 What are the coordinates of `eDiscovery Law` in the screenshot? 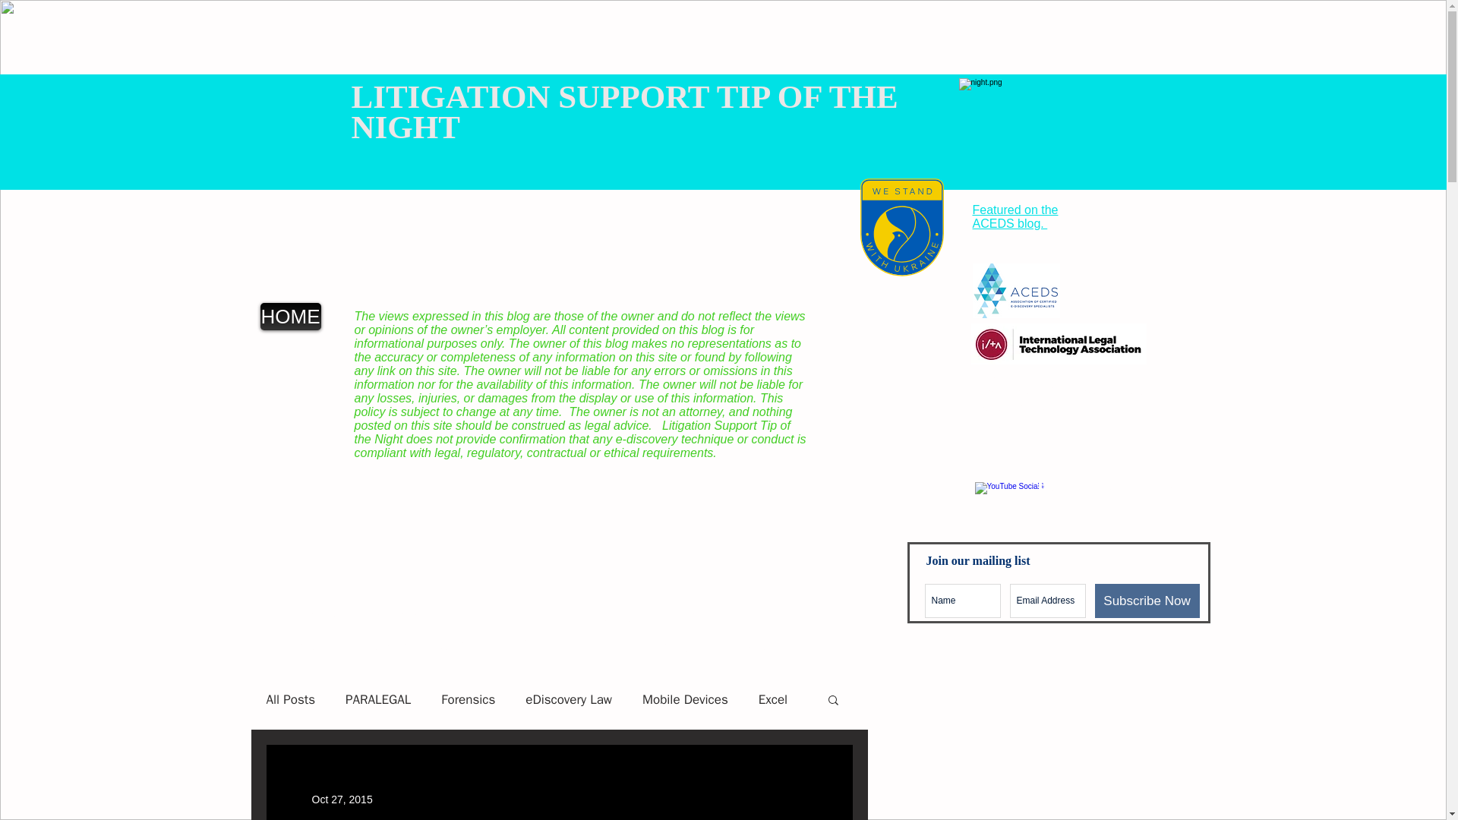 It's located at (568, 700).